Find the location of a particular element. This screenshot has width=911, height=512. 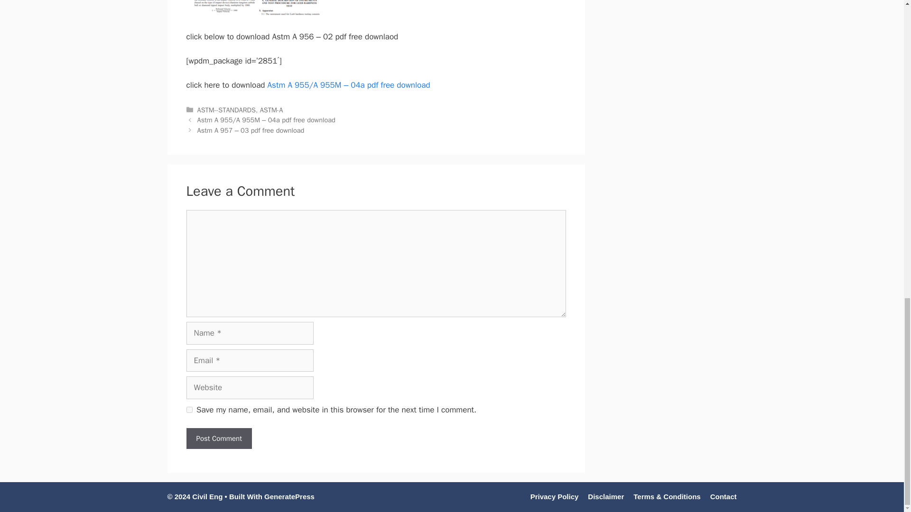

yes is located at coordinates (189, 410).